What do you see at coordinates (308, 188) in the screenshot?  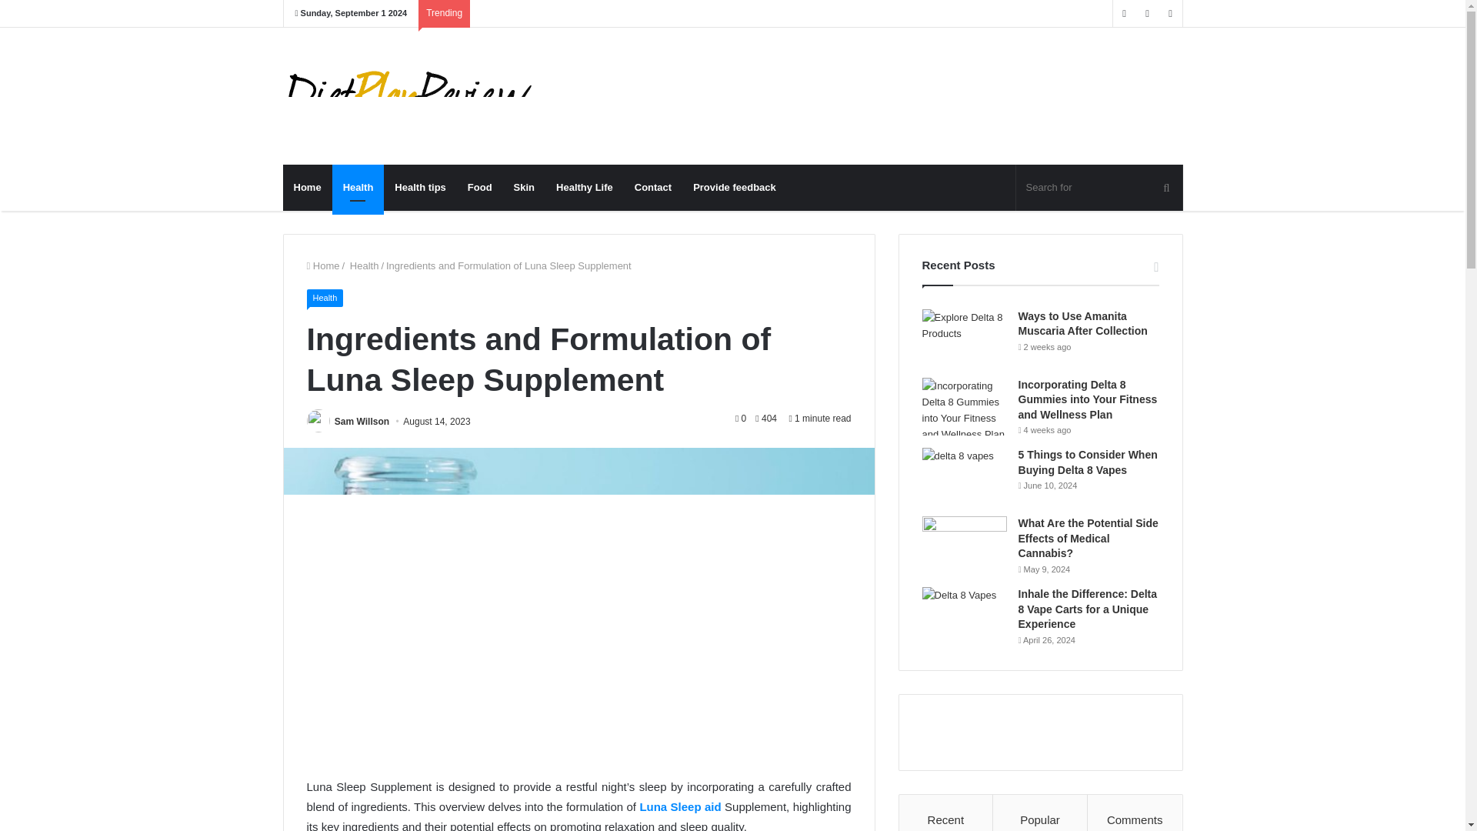 I see `Home` at bounding box center [308, 188].